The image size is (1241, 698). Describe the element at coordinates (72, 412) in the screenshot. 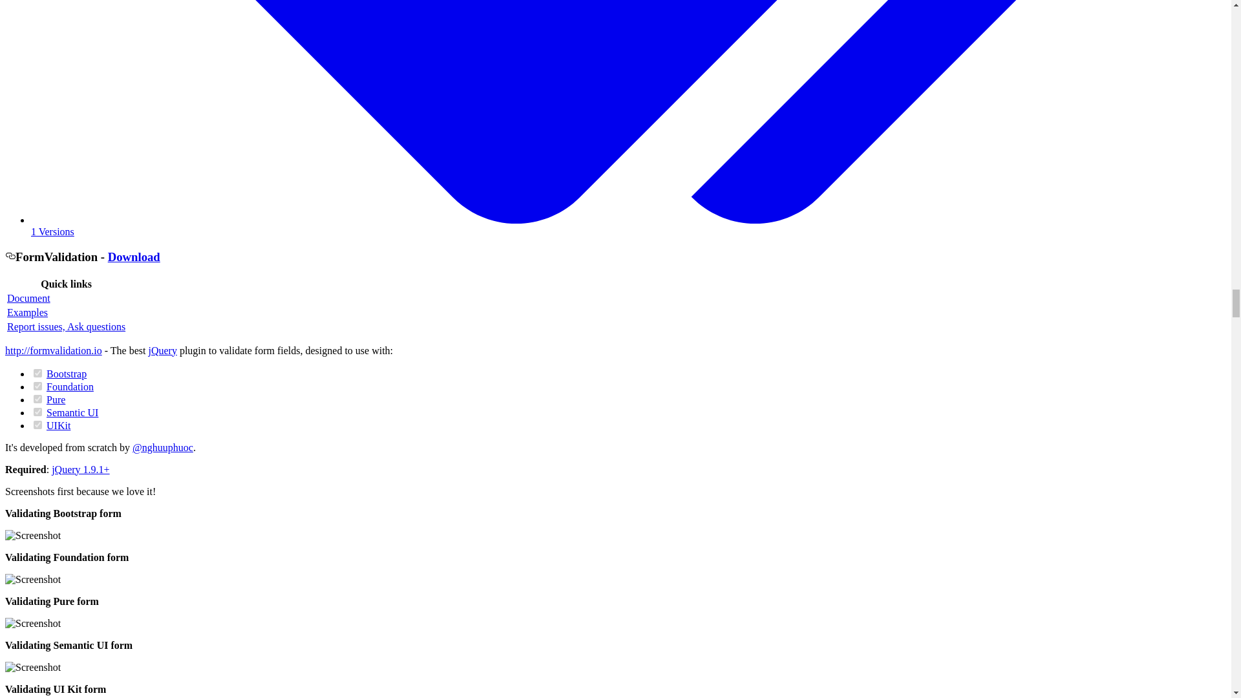

I see `Semantic UI` at that location.